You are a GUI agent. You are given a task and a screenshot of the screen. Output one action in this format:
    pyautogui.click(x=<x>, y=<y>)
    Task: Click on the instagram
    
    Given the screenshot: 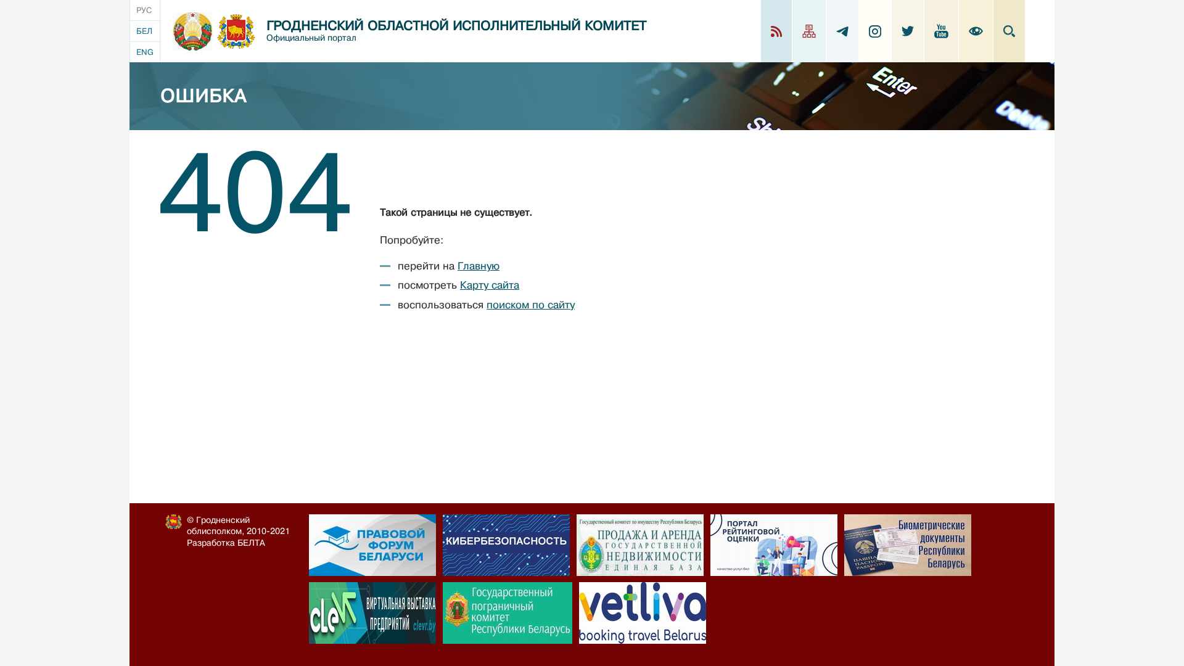 What is the action you would take?
    pyautogui.click(x=875, y=31)
    